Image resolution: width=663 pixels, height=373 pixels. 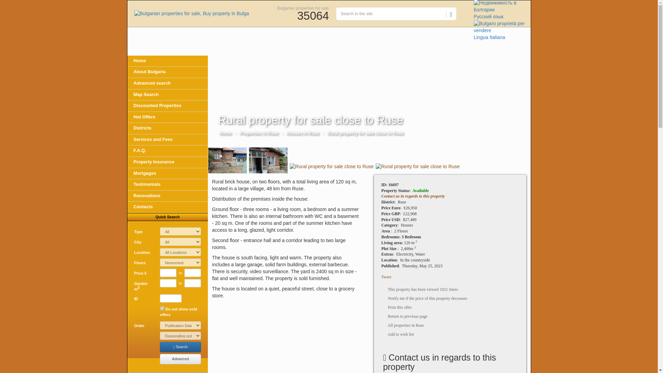 I want to click on Advanced search, so click(x=167, y=84).